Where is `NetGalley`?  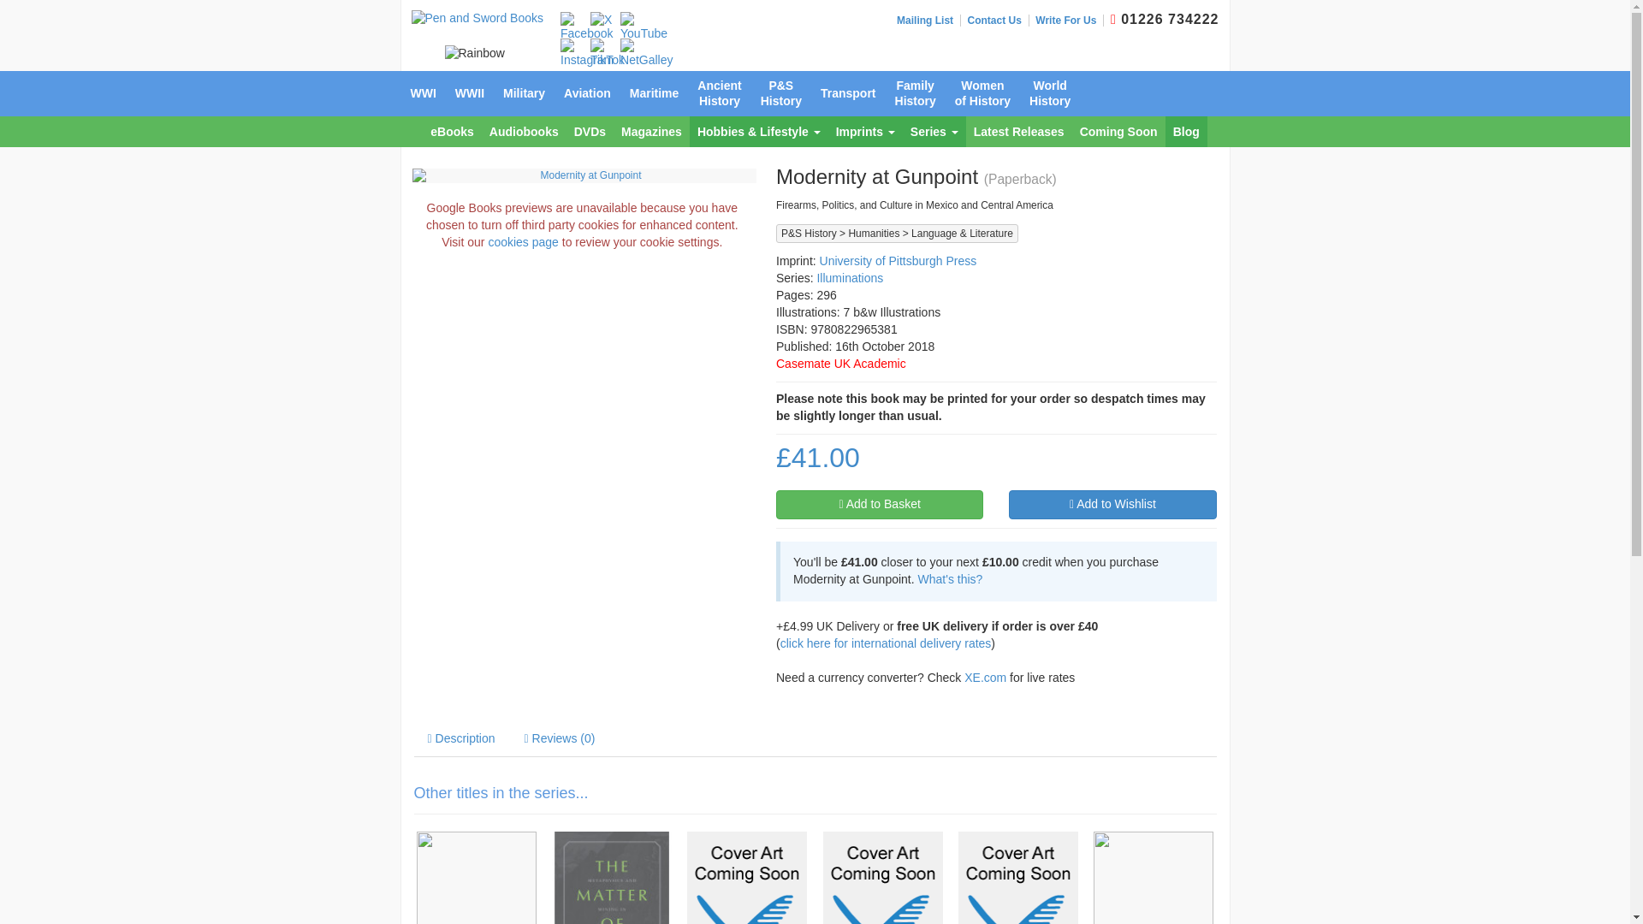
NetGalley is located at coordinates (646, 54).